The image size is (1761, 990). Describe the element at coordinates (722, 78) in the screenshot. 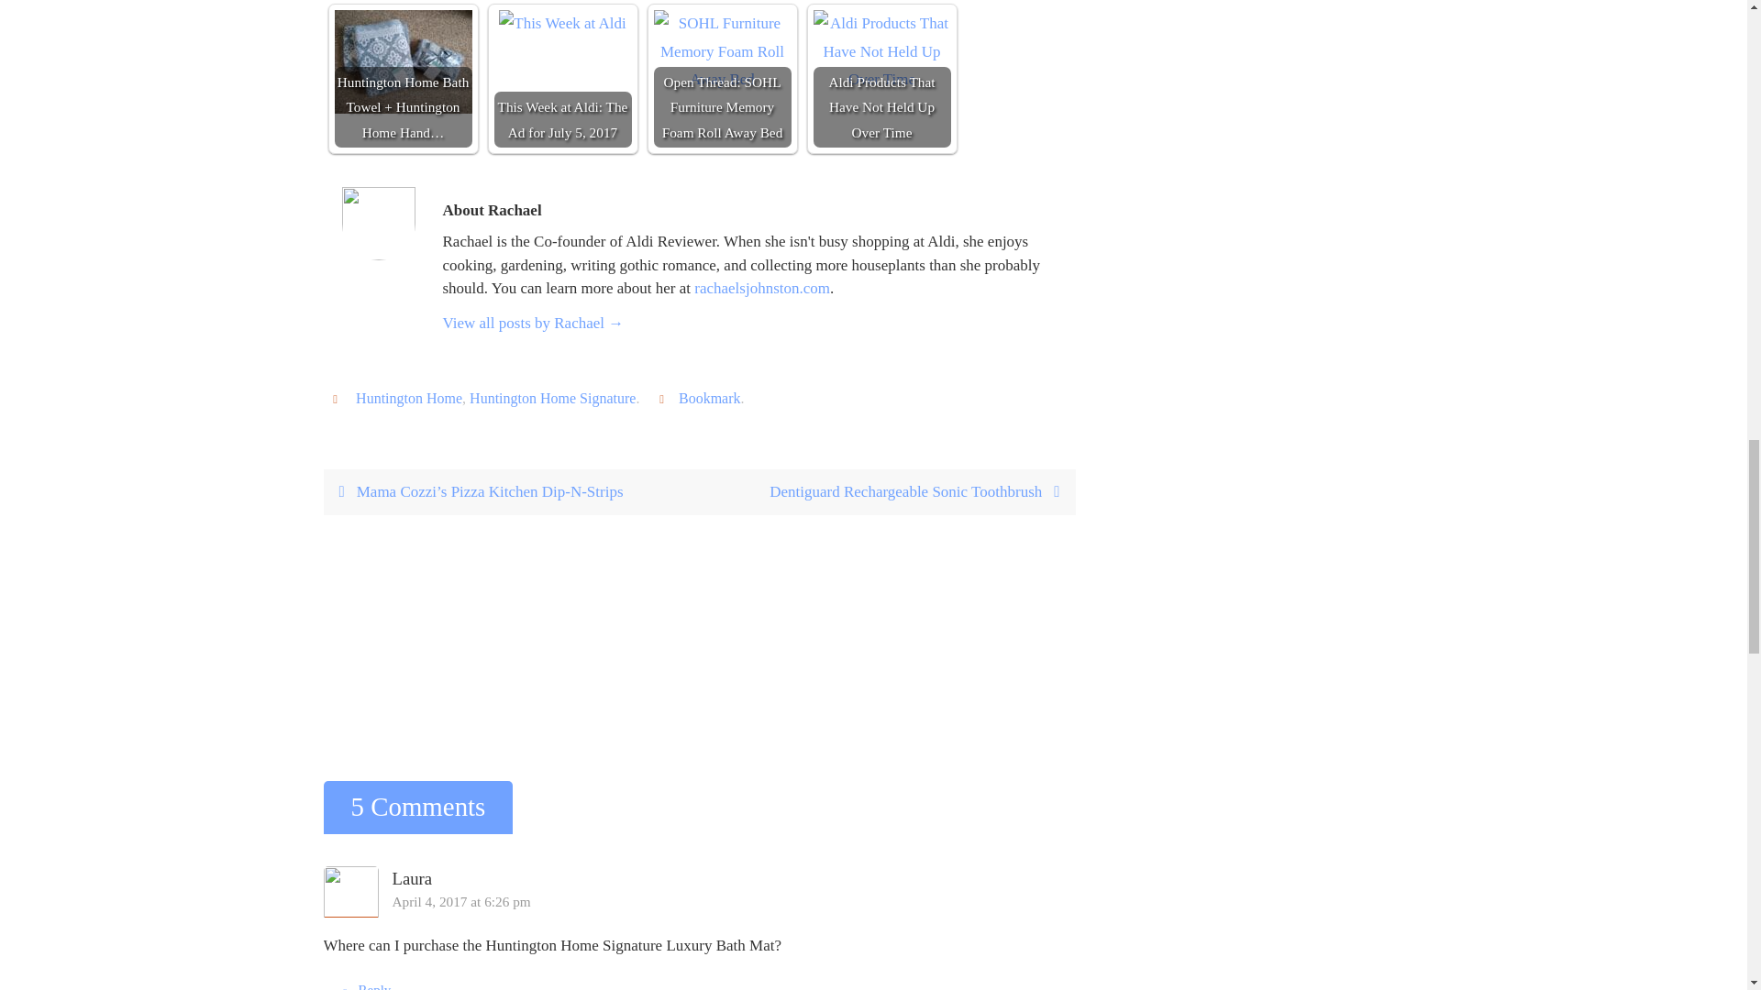

I see `Open Thread: SOHL Furniture Memory Foam Roll Away Bed` at that location.